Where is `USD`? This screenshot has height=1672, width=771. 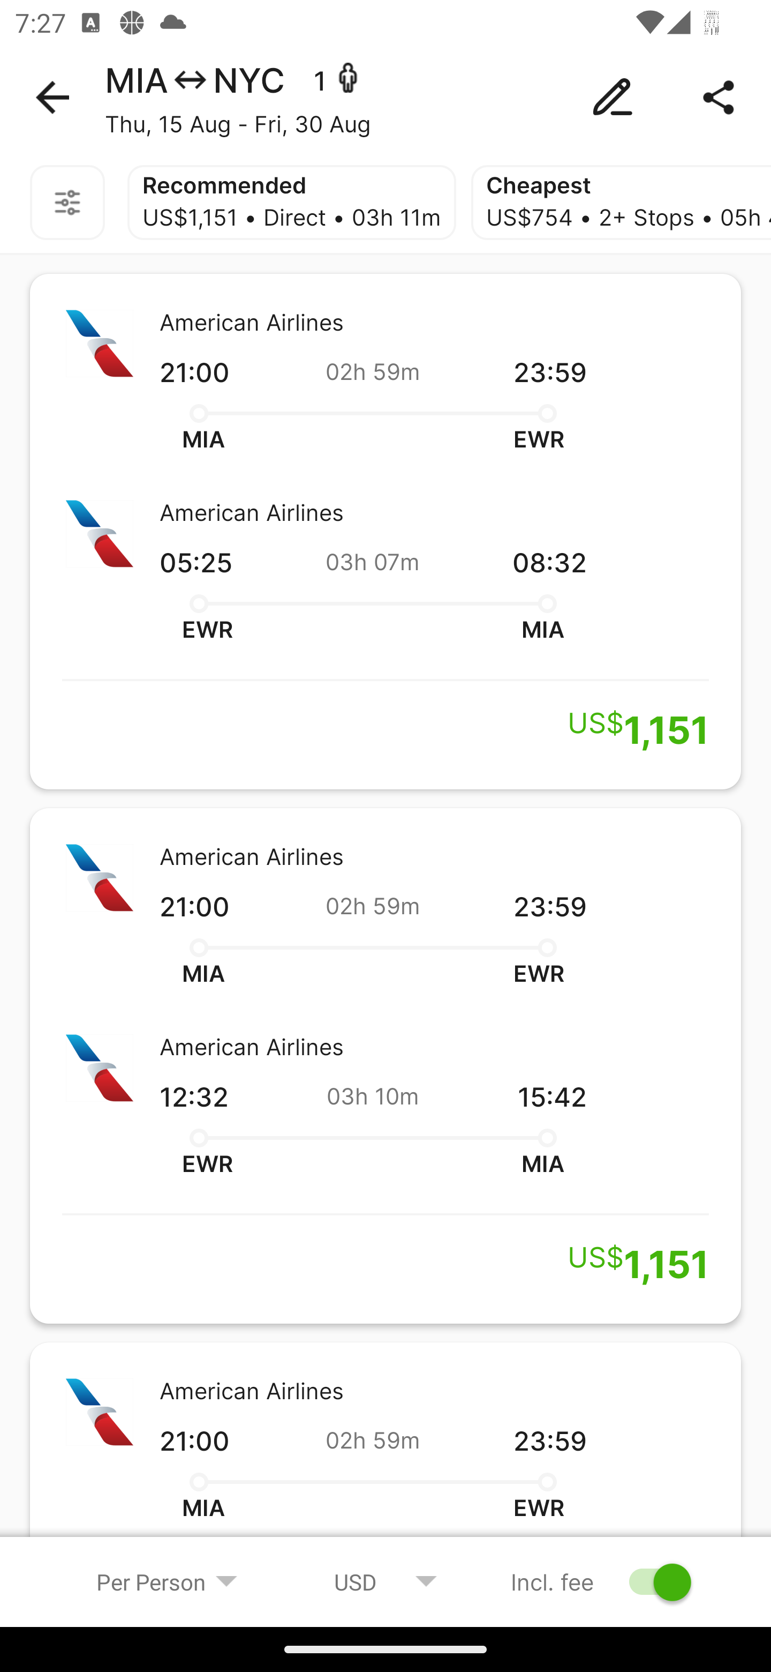
USD is located at coordinates (385, 1581).